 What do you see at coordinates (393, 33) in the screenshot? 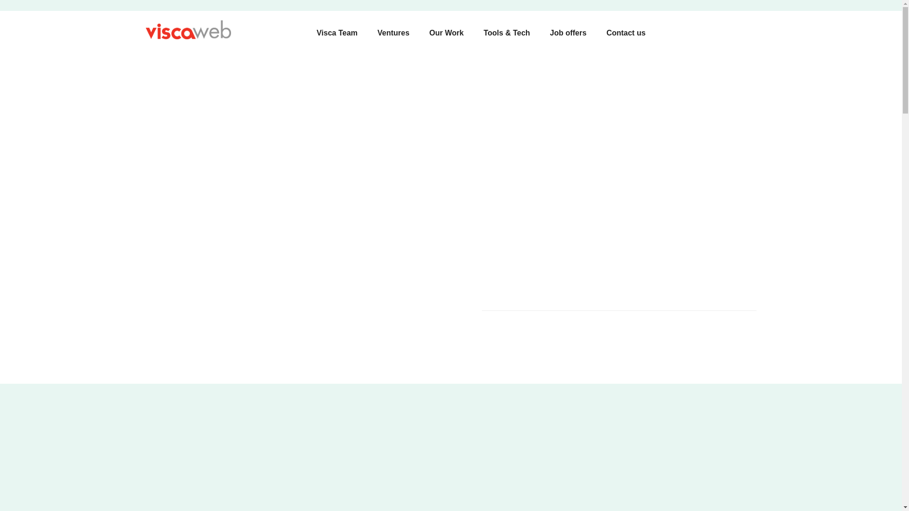
I see `Ventures` at bounding box center [393, 33].